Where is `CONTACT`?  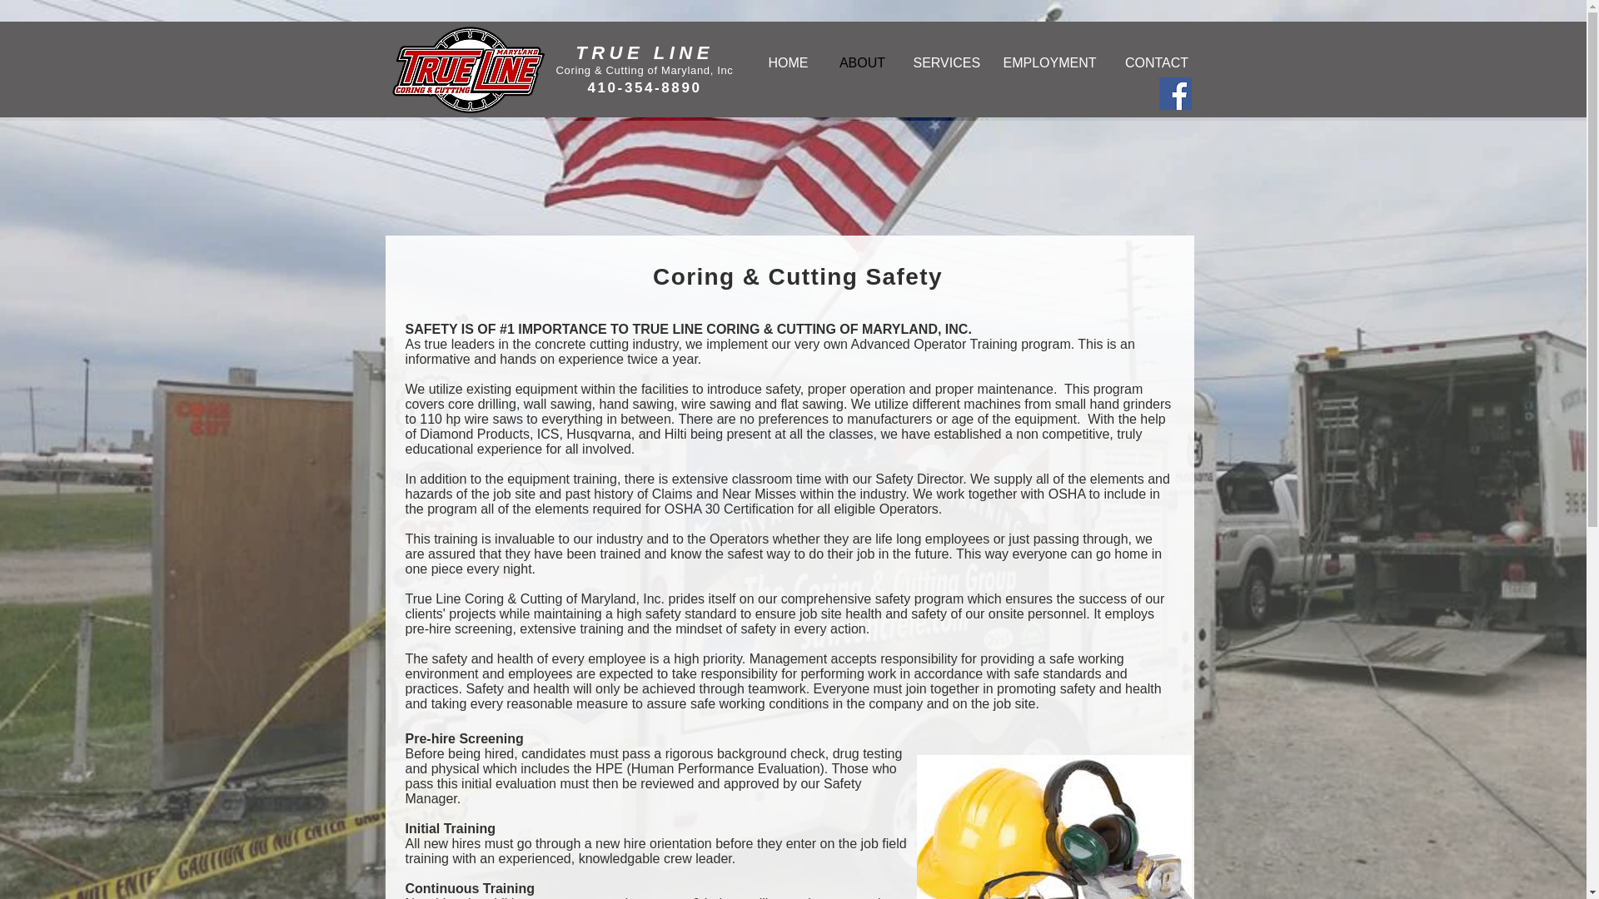 CONTACT is located at coordinates (1156, 63).